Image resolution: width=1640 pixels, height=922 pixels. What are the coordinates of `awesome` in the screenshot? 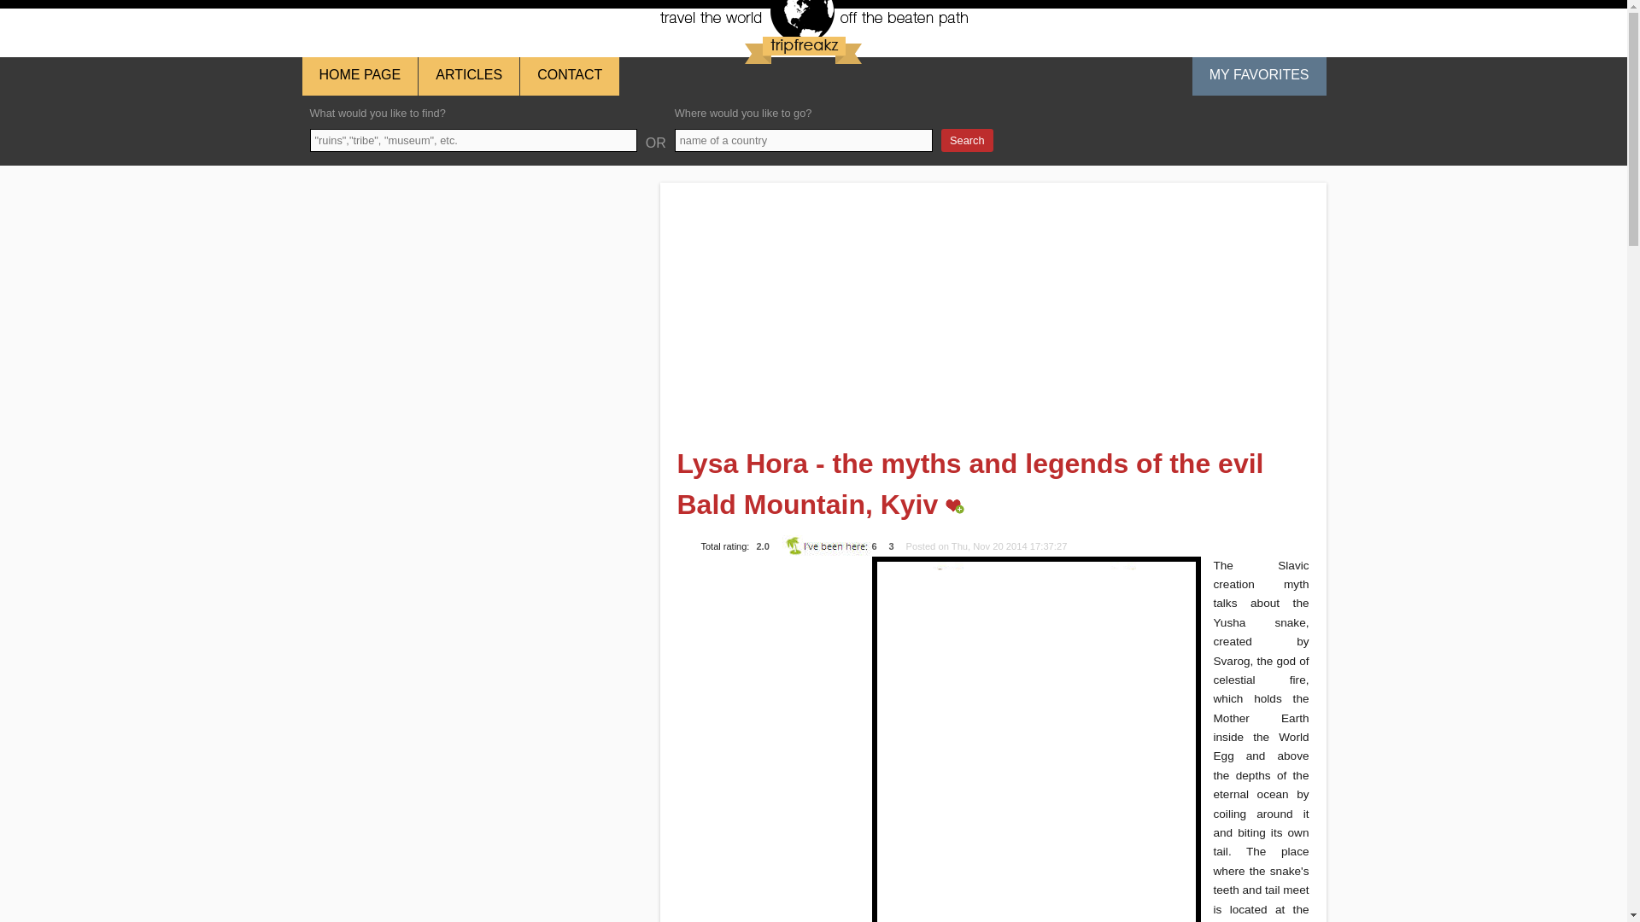 It's located at (735, 536).